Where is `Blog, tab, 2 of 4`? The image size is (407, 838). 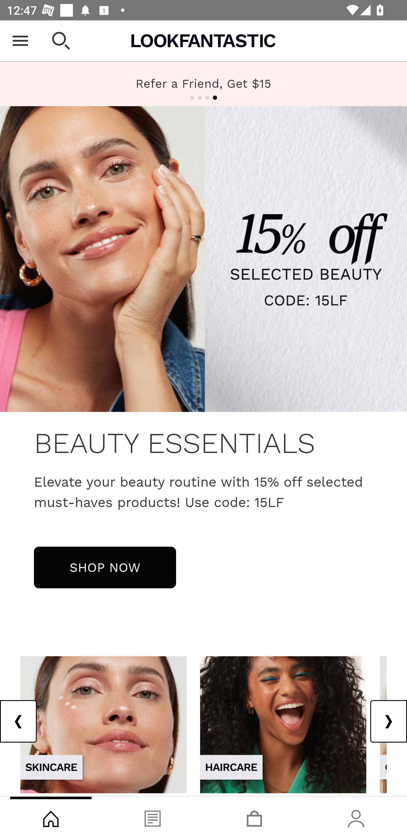 Blog, tab, 2 of 4 is located at coordinates (153, 817).